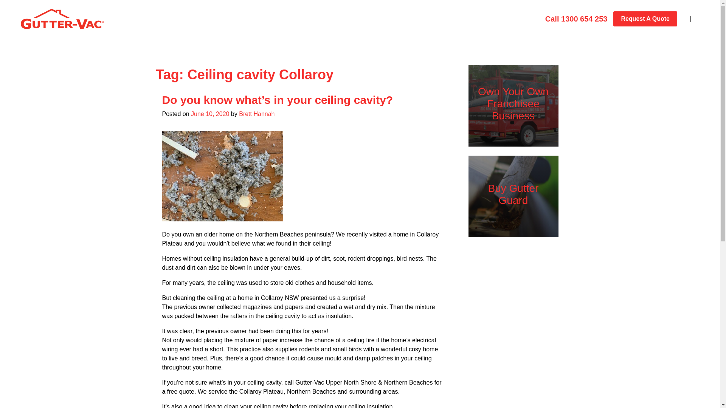 This screenshot has height=408, width=726. What do you see at coordinates (210, 113) in the screenshot?
I see `June 10, 2020` at bounding box center [210, 113].